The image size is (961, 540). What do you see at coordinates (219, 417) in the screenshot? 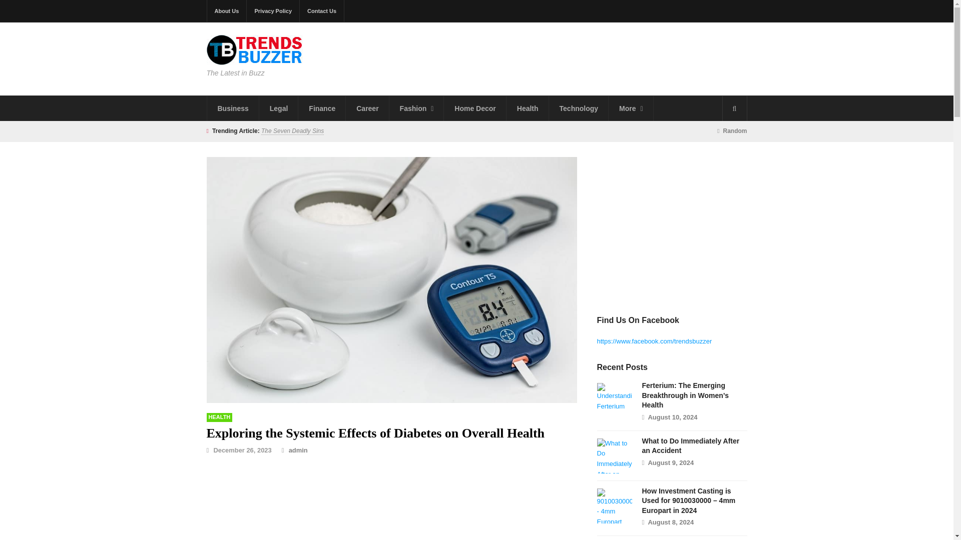
I see `Health` at bounding box center [219, 417].